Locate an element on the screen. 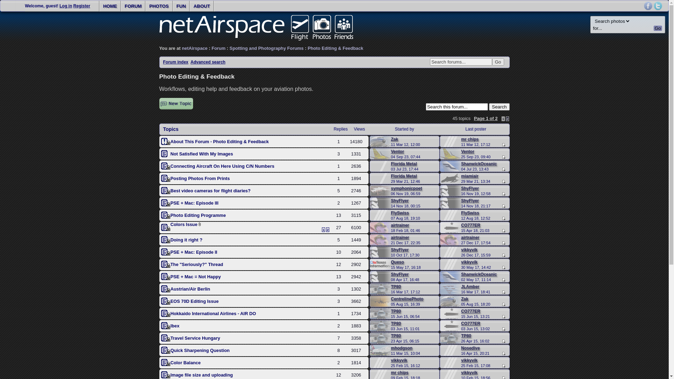 Image resolution: width=674 pixels, height=379 pixels. View the latest post is located at coordinates (503, 267).